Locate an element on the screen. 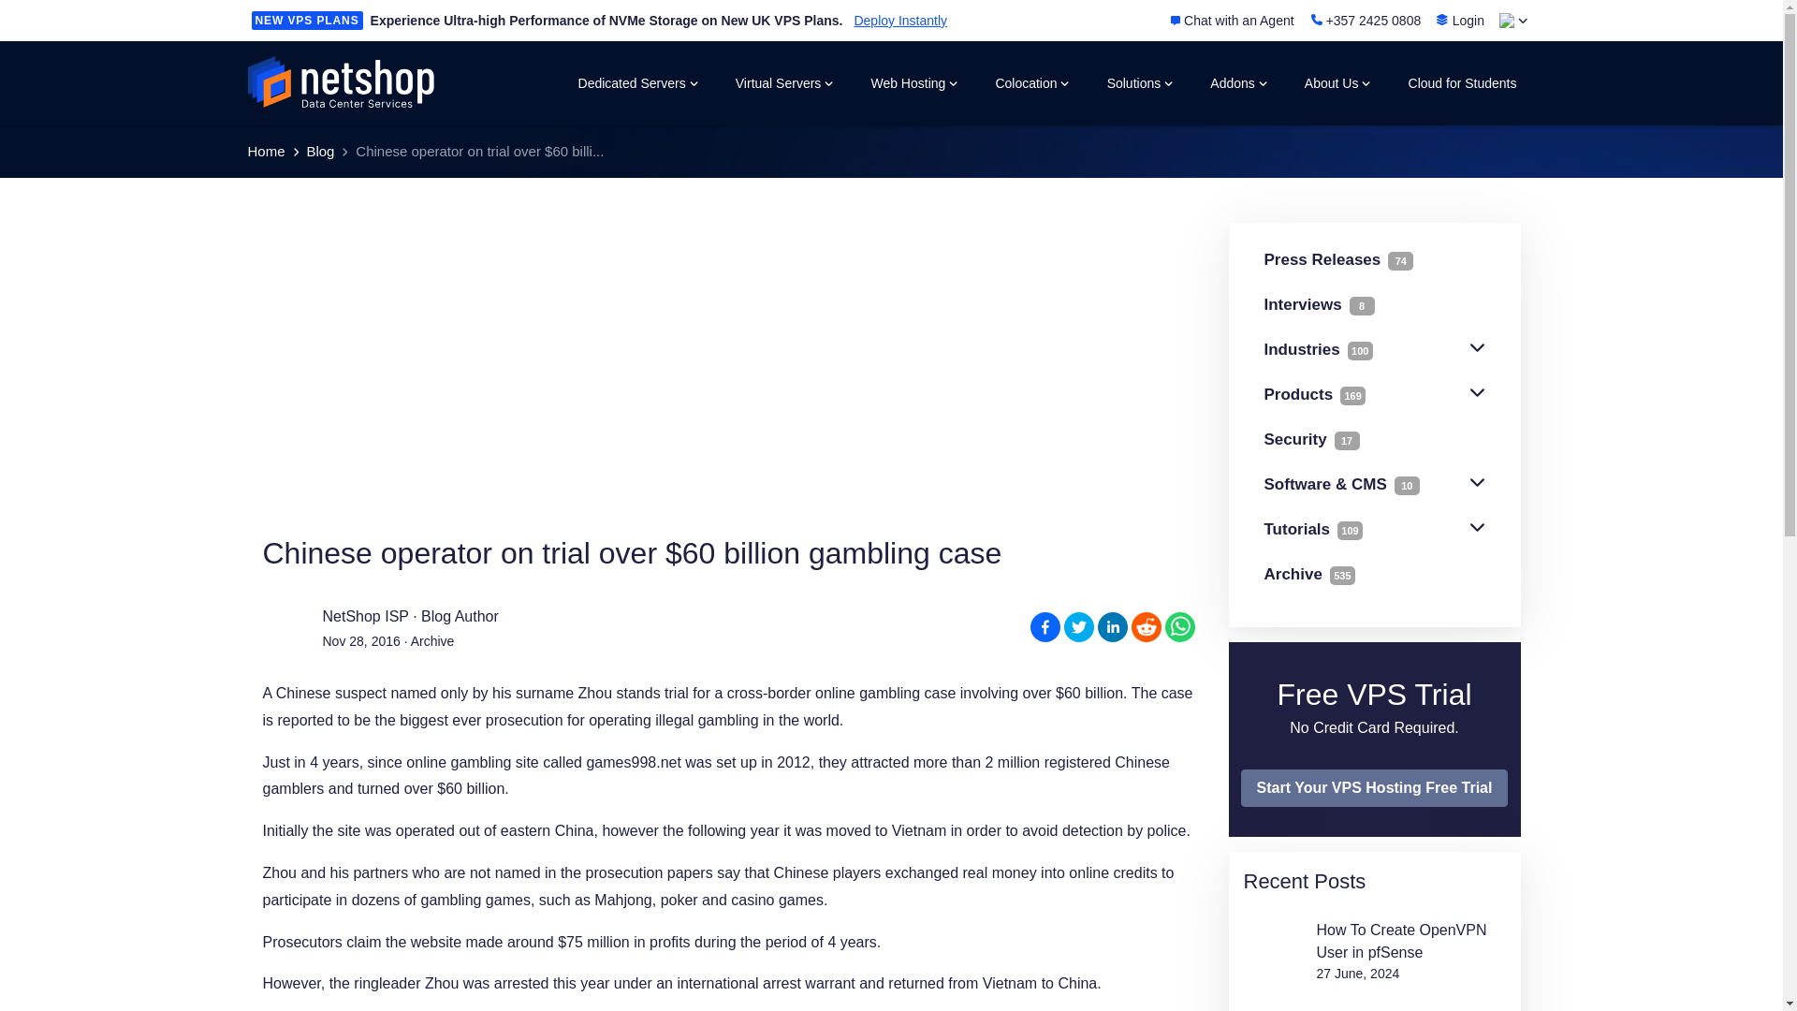  English is located at coordinates (1507, 21).